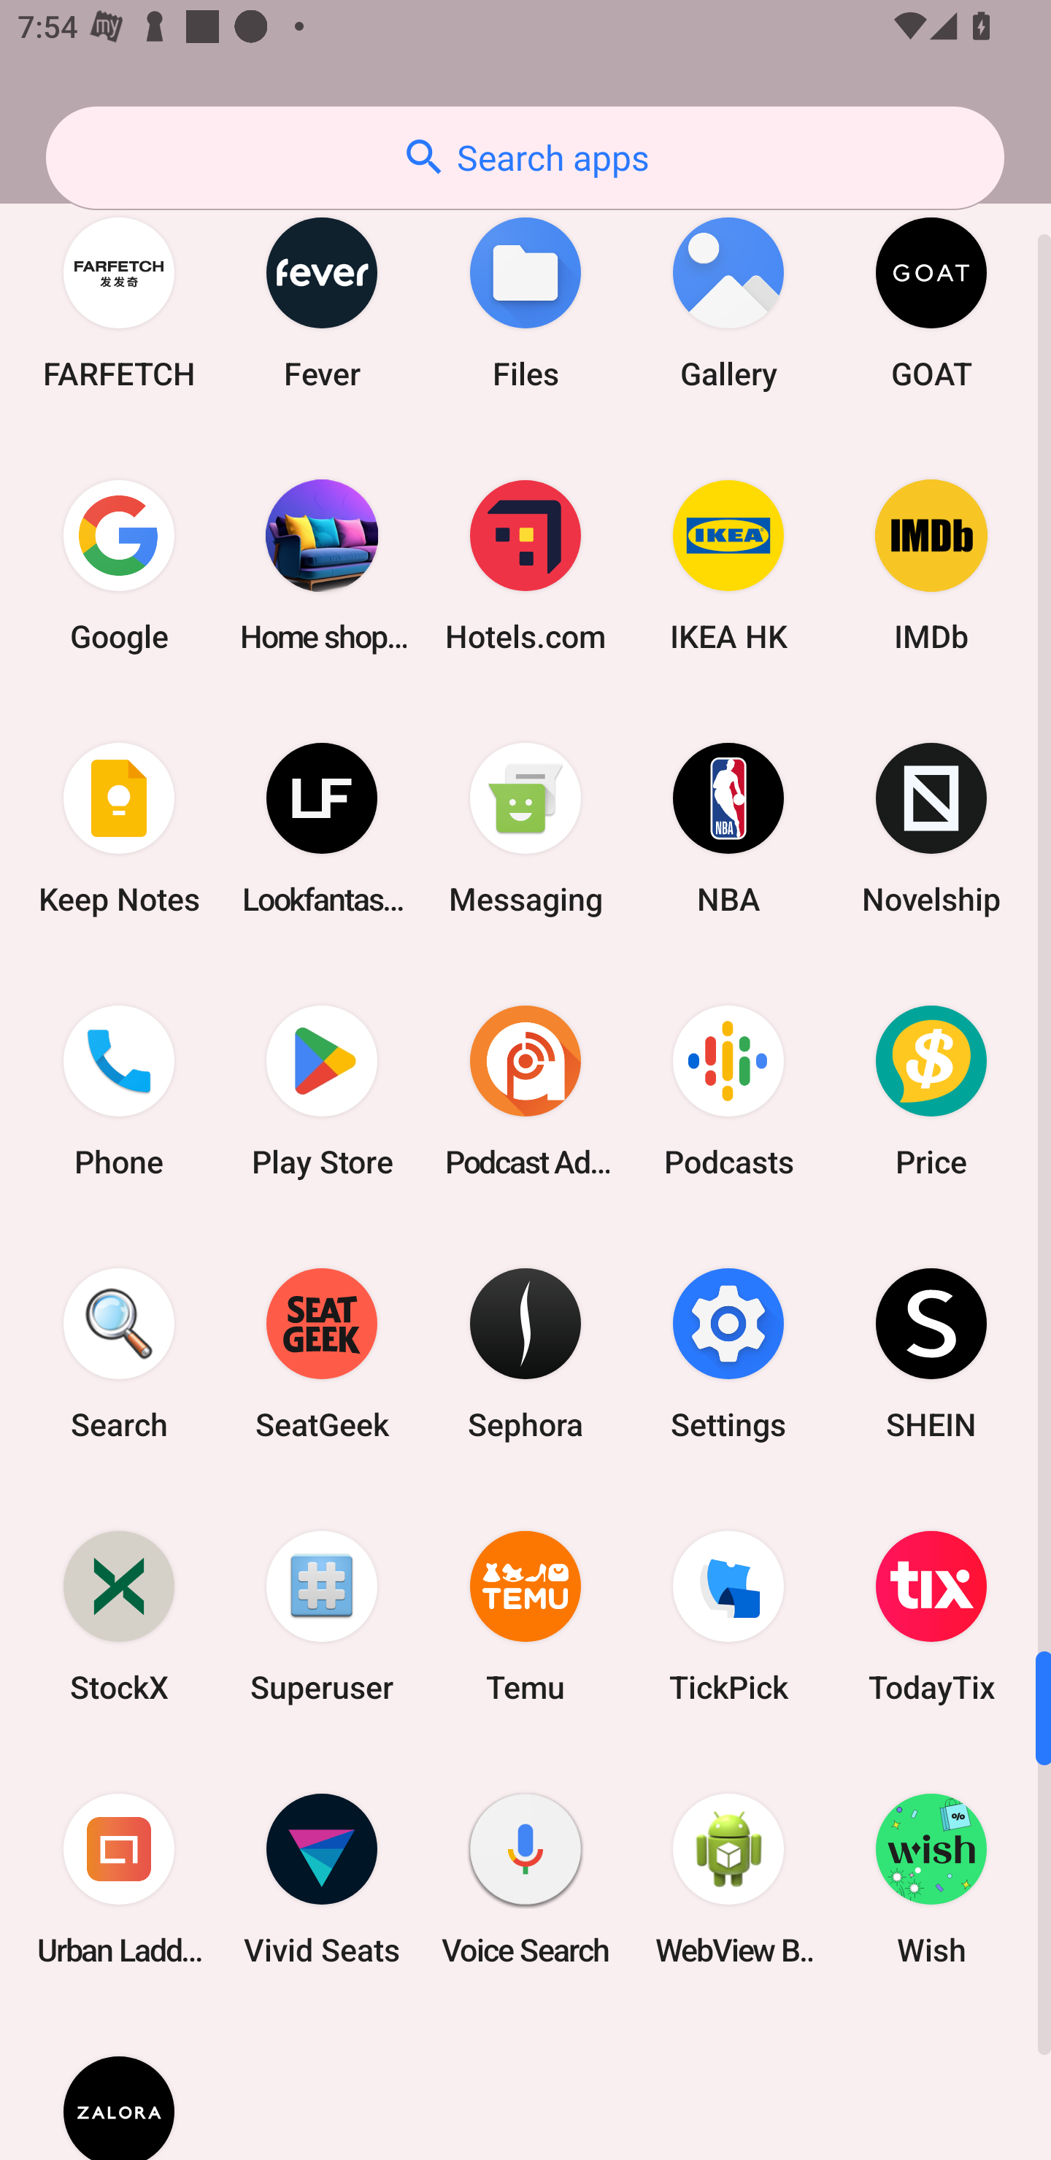  I want to click on Settings, so click(728, 1354).